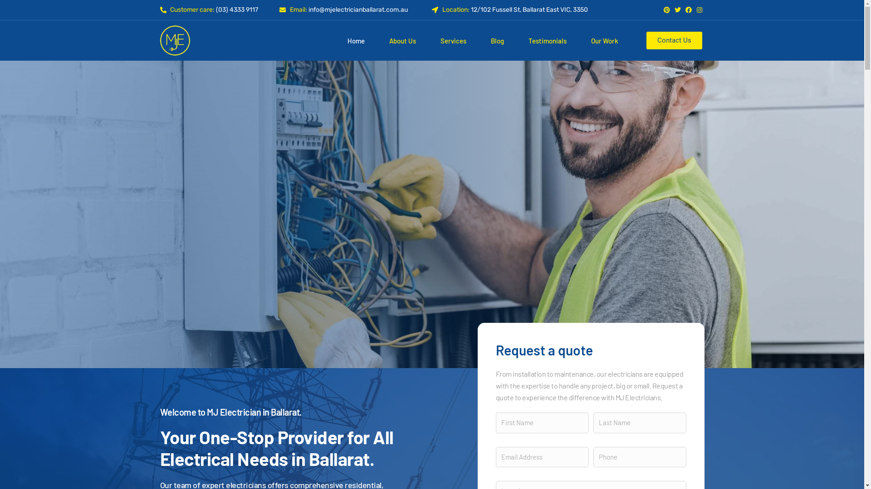 The height and width of the screenshot is (489, 871). What do you see at coordinates (605, 41) in the screenshot?
I see `Our Work` at bounding box center [605, 41].